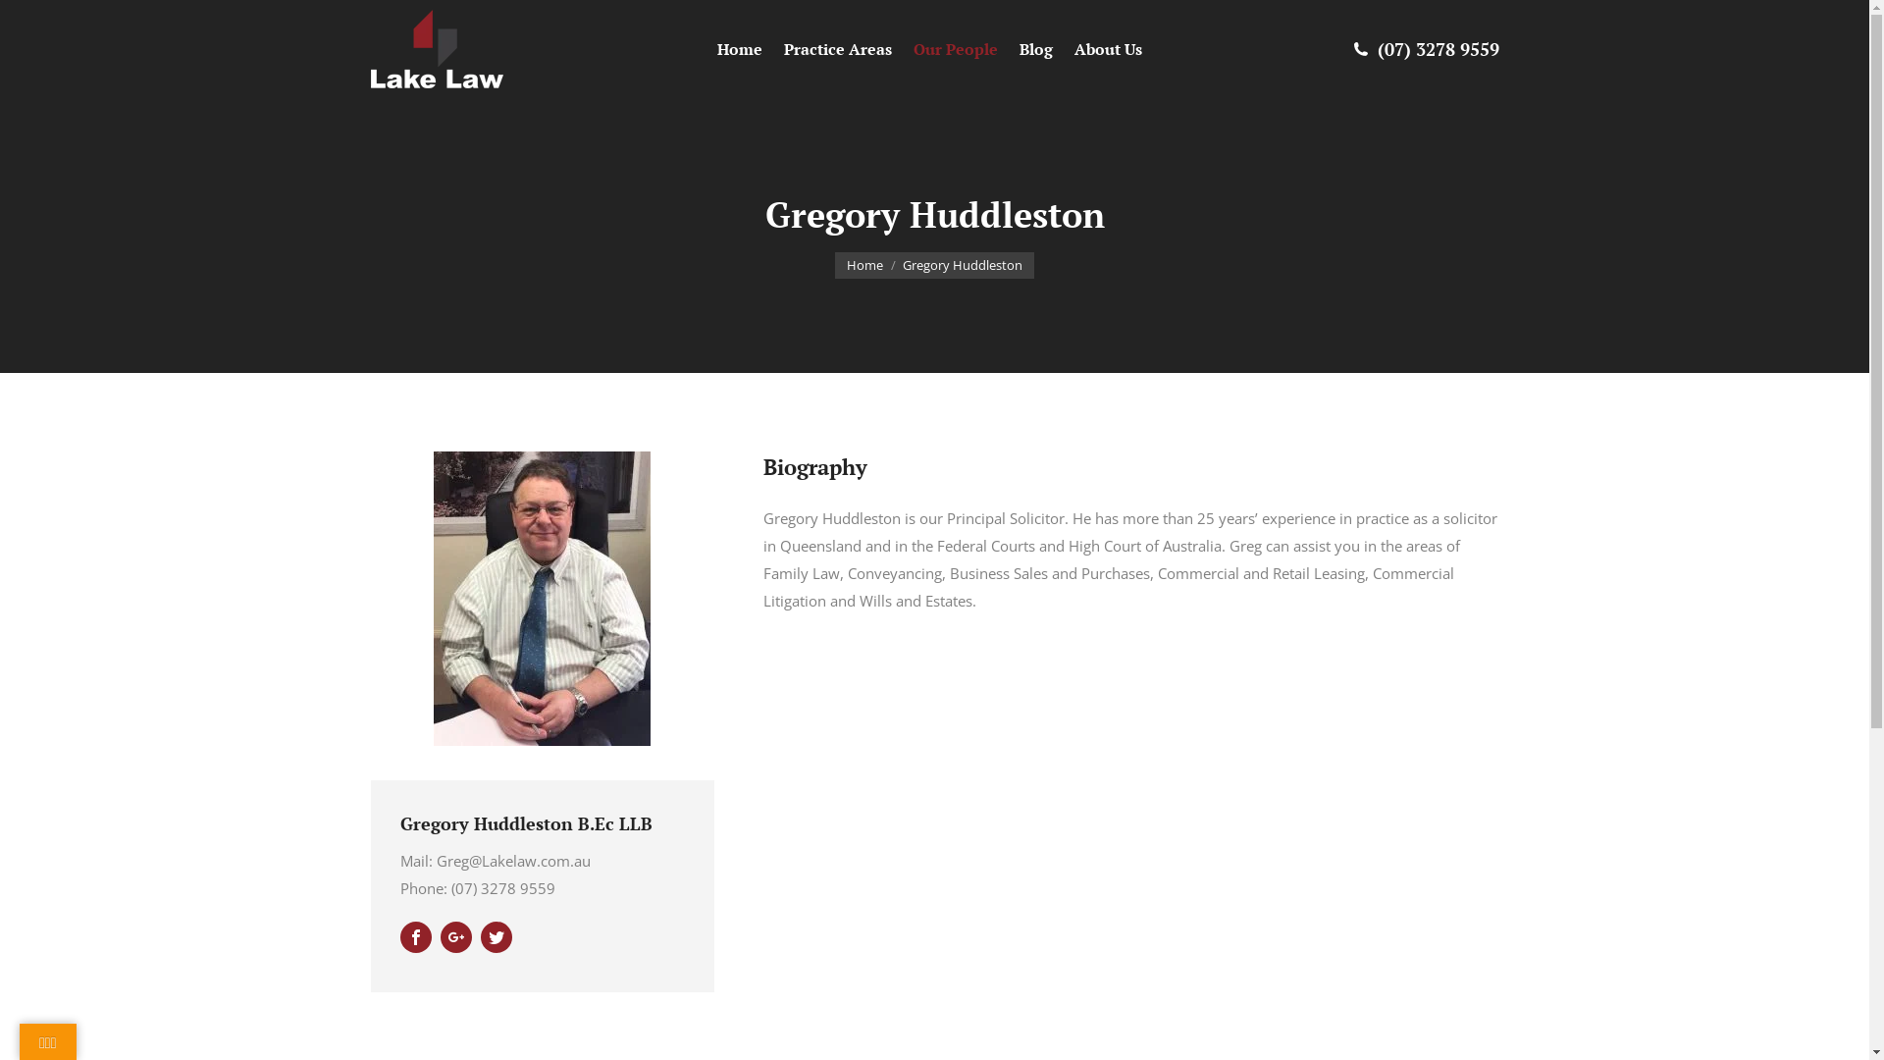 The image size is (1884, 1060). I want to click on Home, so click(742, 49).